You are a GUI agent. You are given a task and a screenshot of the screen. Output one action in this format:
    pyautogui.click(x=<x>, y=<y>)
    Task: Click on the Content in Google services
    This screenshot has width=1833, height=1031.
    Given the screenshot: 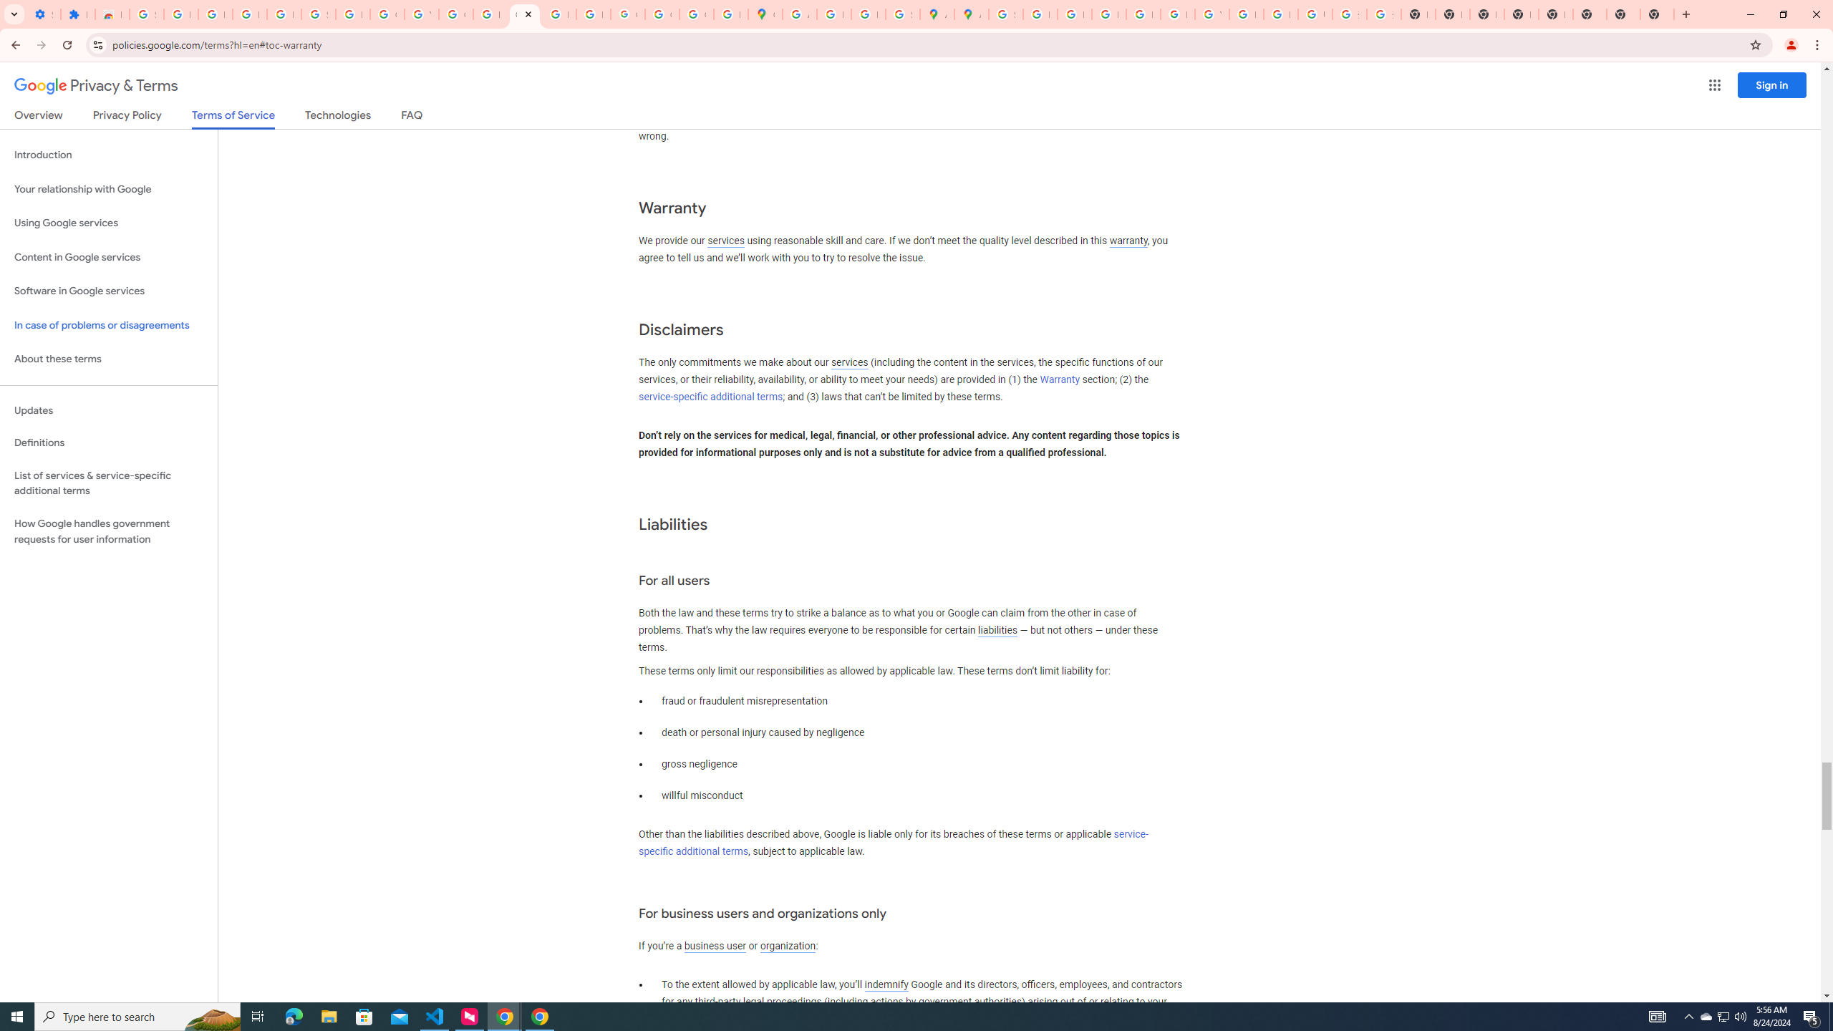 What is the action you would take?
    pyautogui.click(x=109, y=258)
    